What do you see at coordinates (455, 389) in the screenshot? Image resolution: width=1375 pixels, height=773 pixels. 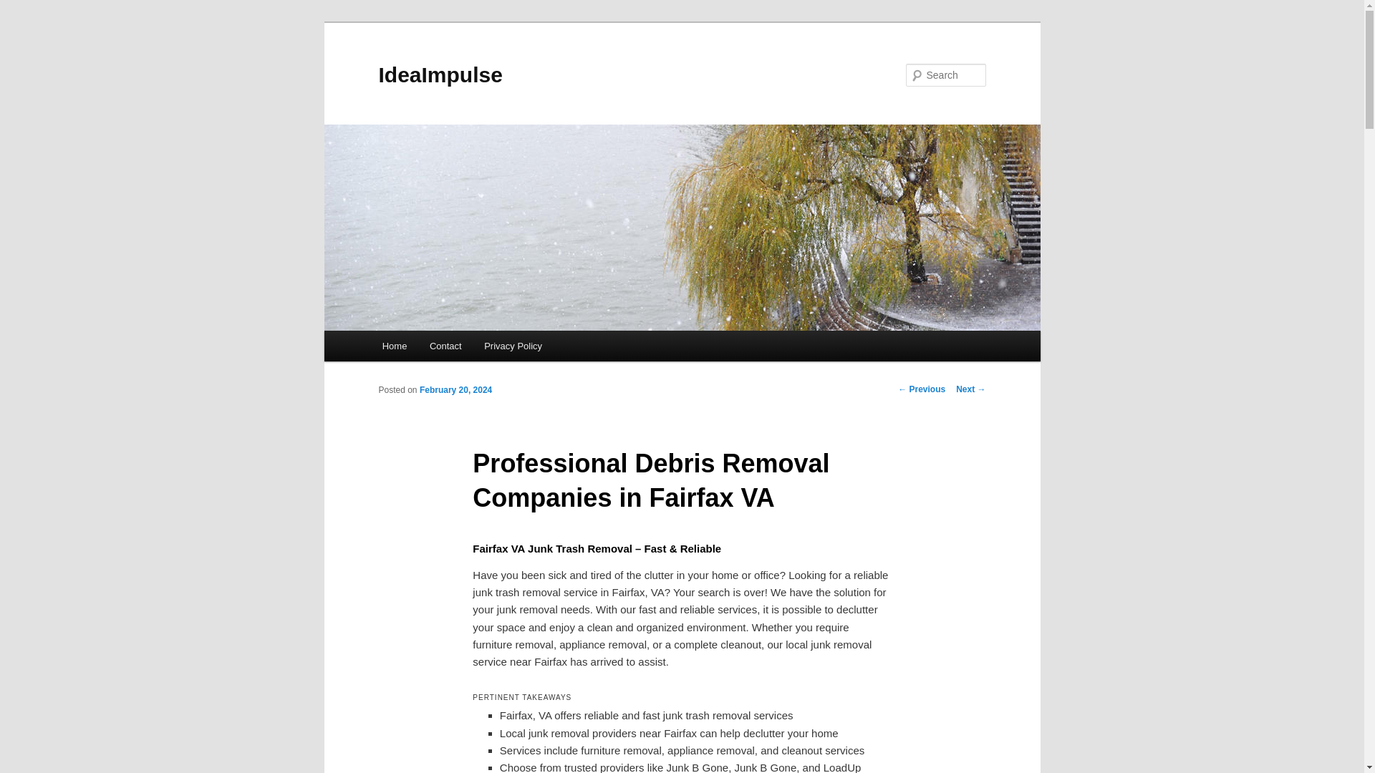 I see `February 20, 2024` at bounding box center [455, 389].